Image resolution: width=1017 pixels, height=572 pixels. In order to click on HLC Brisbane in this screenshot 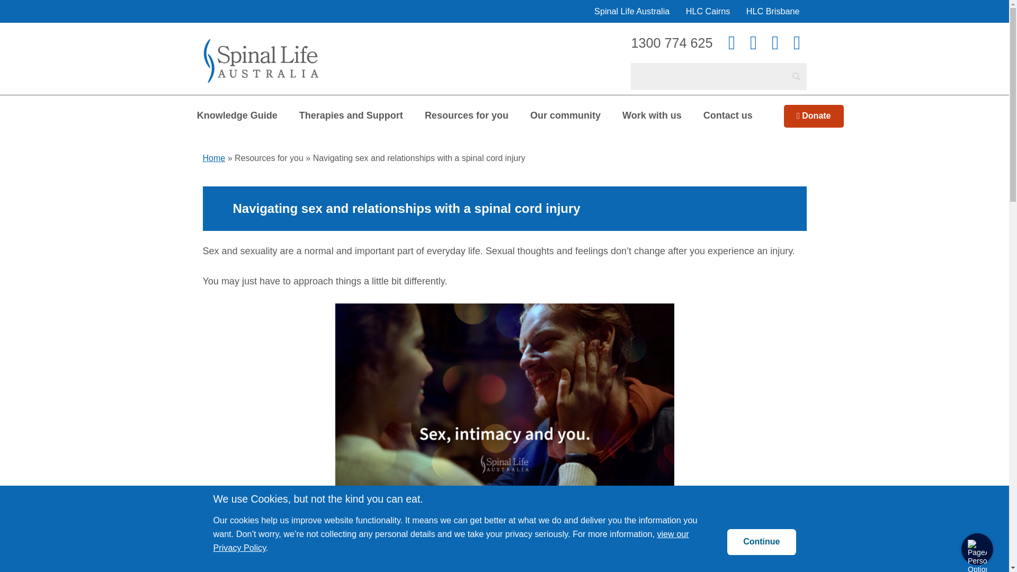, I will do `click(772, 12)`.